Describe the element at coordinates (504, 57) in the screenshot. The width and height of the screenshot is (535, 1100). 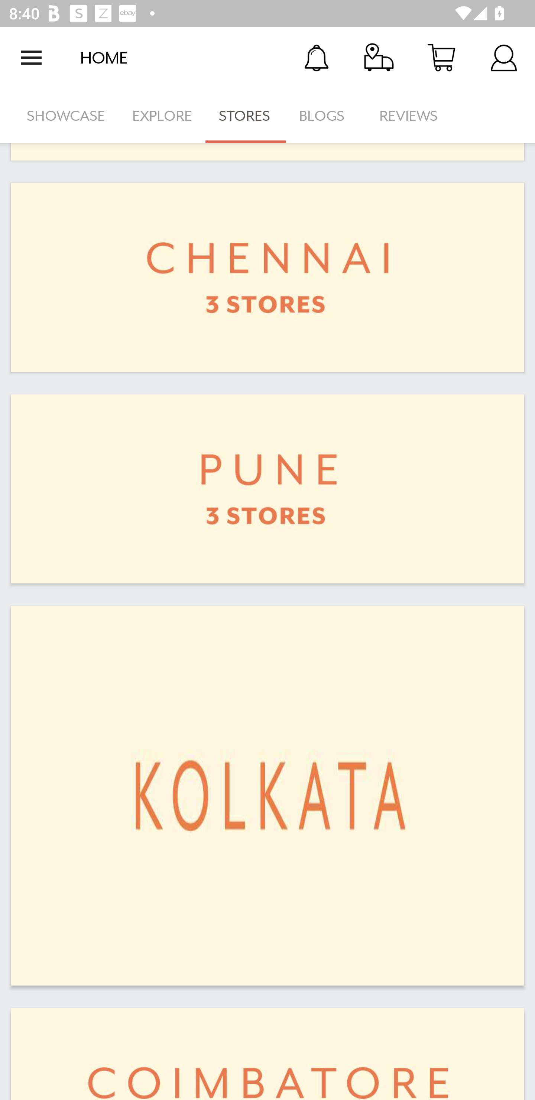
I see `Account Details` at that location.